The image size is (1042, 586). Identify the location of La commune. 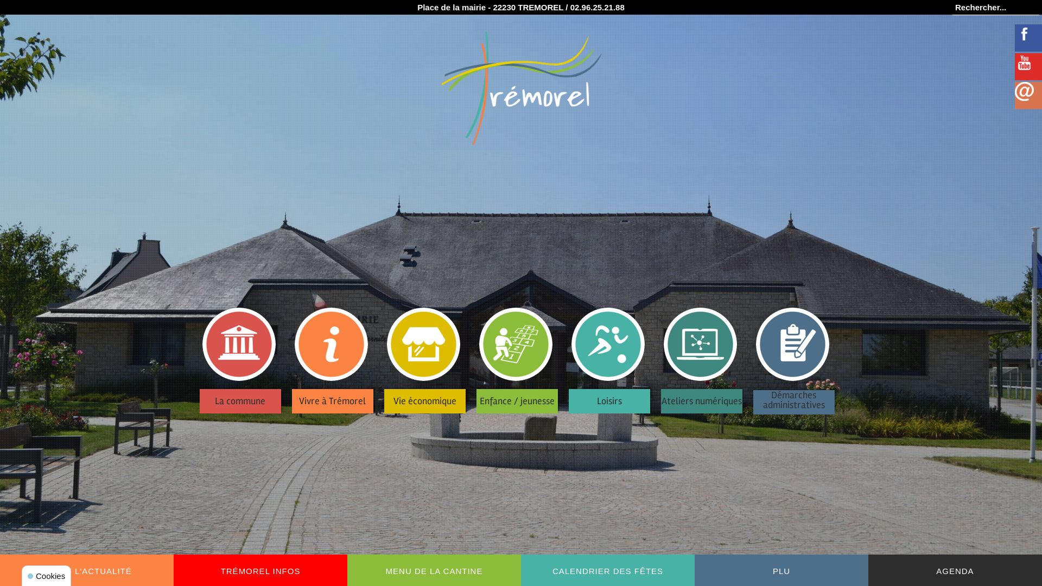
(244, 358).